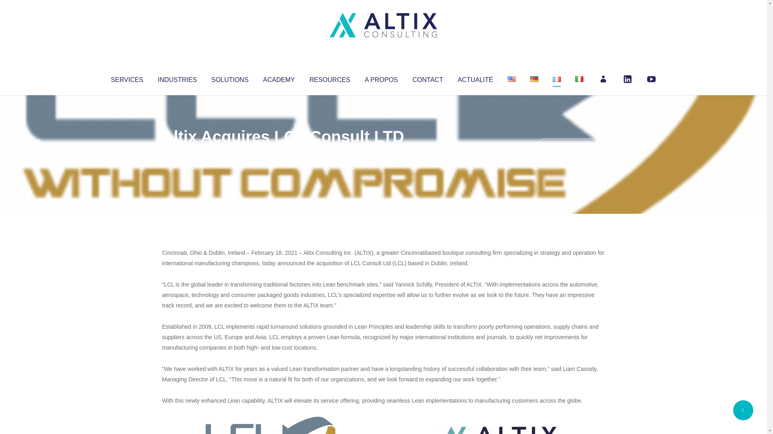 This screenshot has width=773, height=434. I want to click on Altix, so click(177, 153).